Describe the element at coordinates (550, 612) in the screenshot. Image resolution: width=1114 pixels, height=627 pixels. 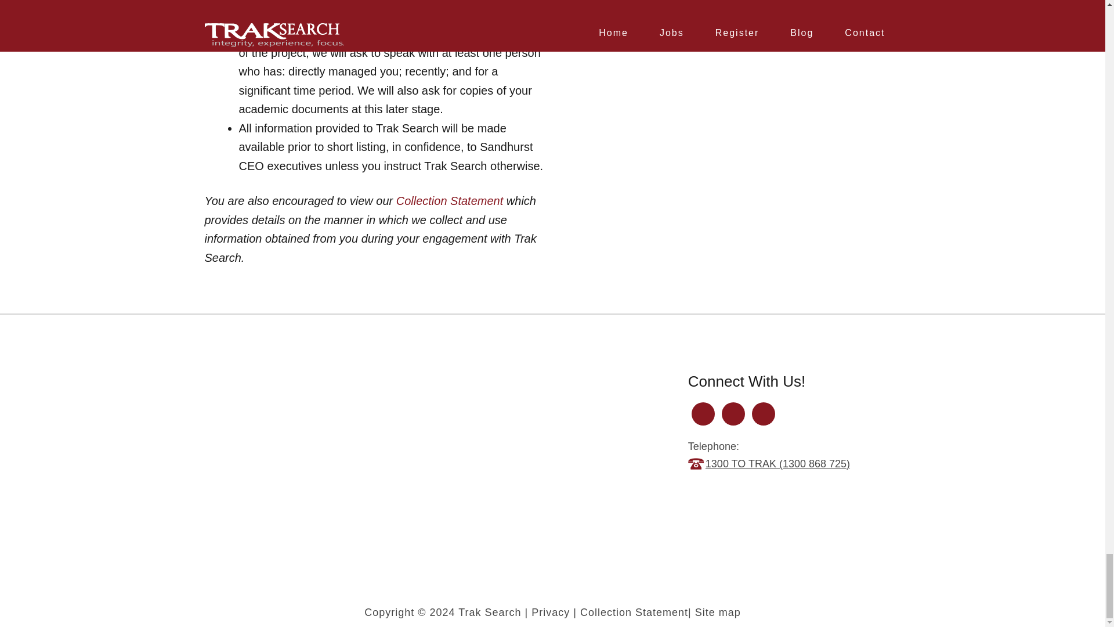
I see `Privacy` at that location.